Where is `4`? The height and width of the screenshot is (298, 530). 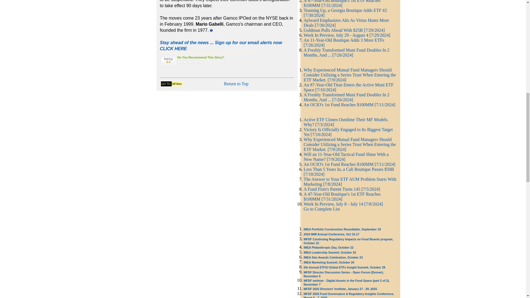 4 is located at coordinates (195, 62).